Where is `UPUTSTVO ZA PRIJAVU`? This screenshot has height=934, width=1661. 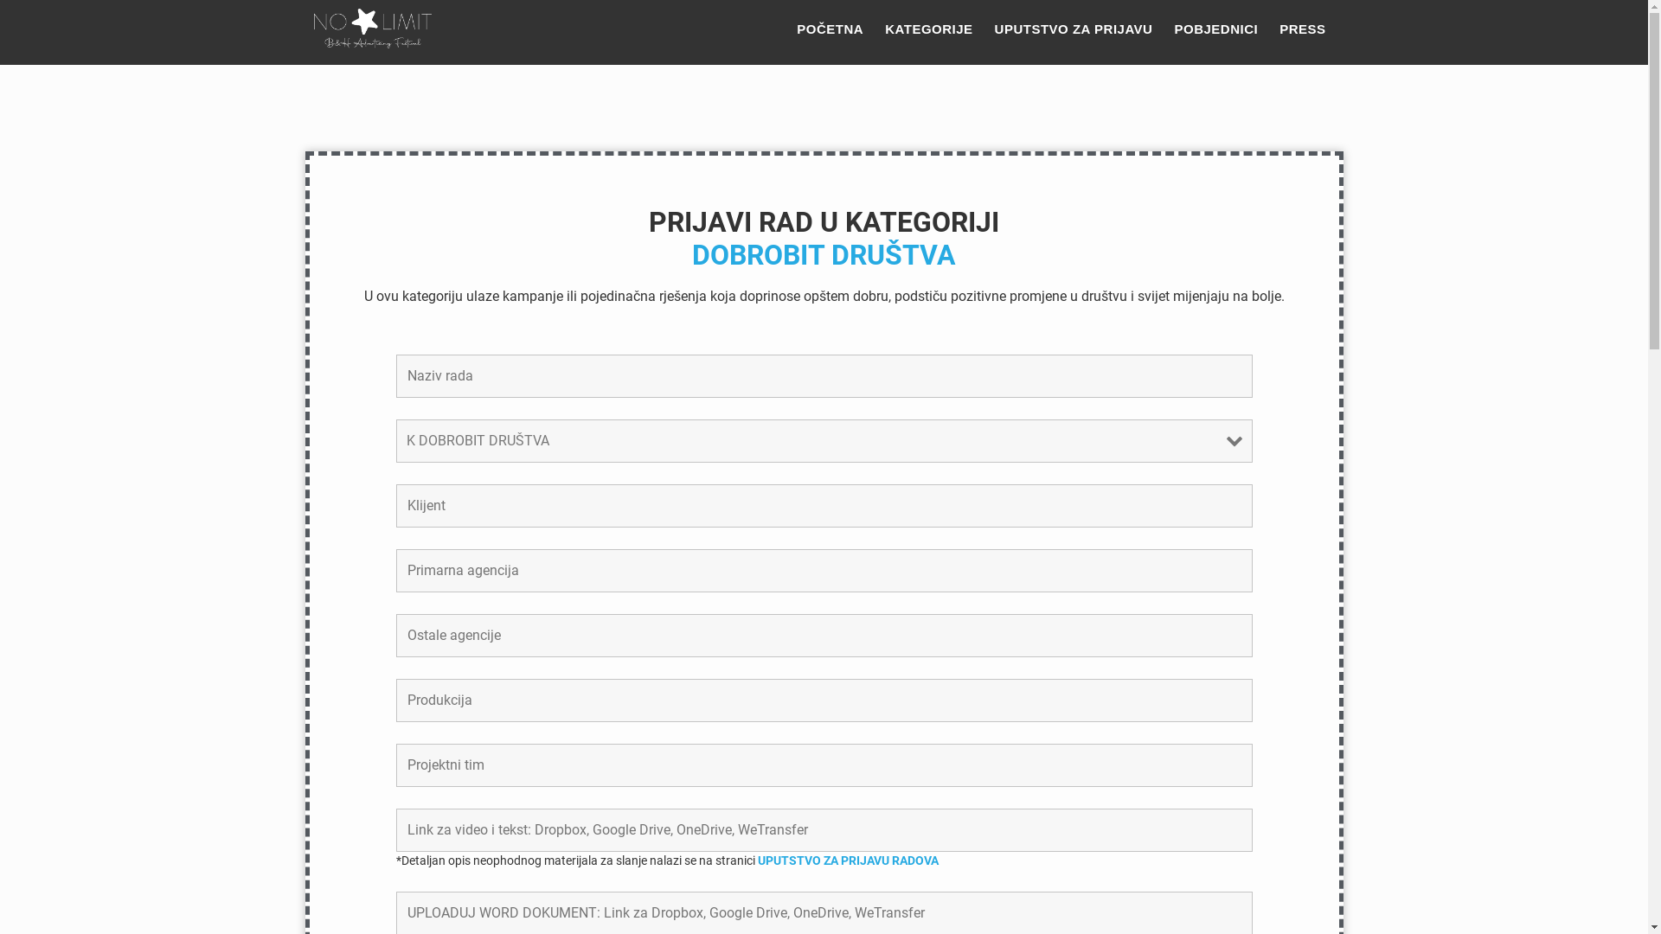 UPUTSTVO ZA PRIJAVU is located at coordinates (1074, 29).